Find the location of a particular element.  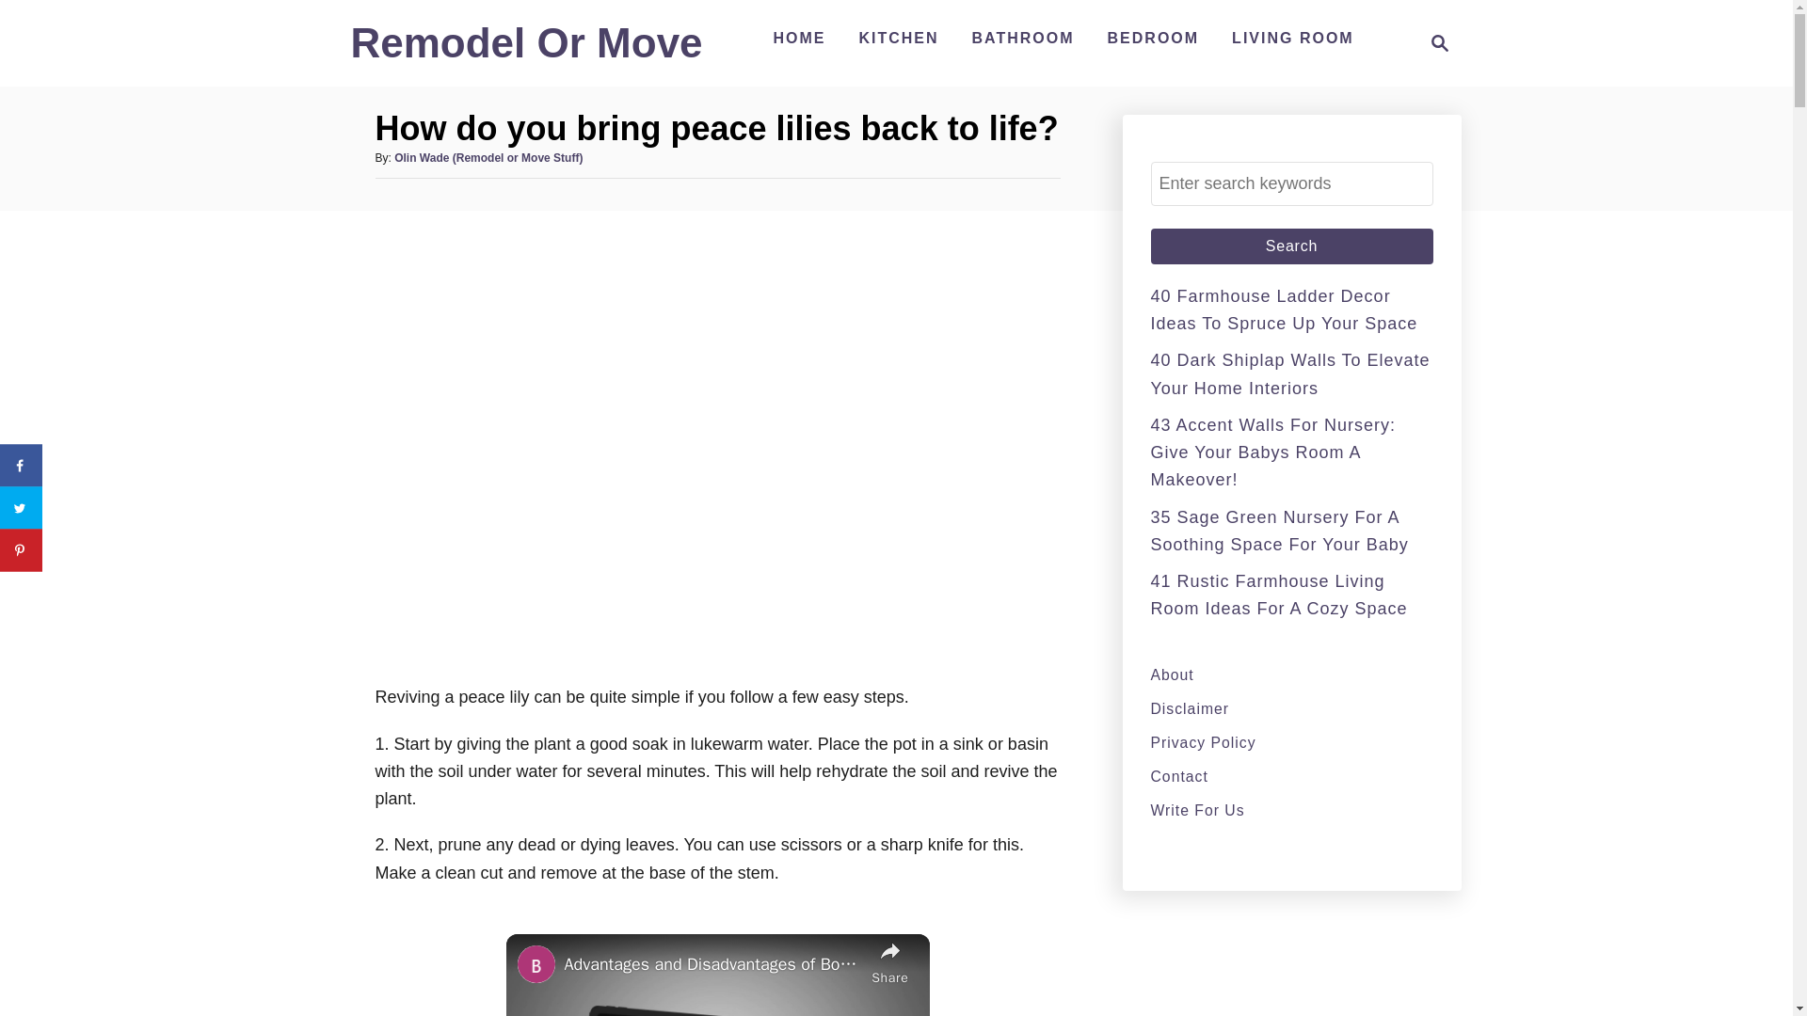

Share on Facebook is located at coordinates (1434, 43).